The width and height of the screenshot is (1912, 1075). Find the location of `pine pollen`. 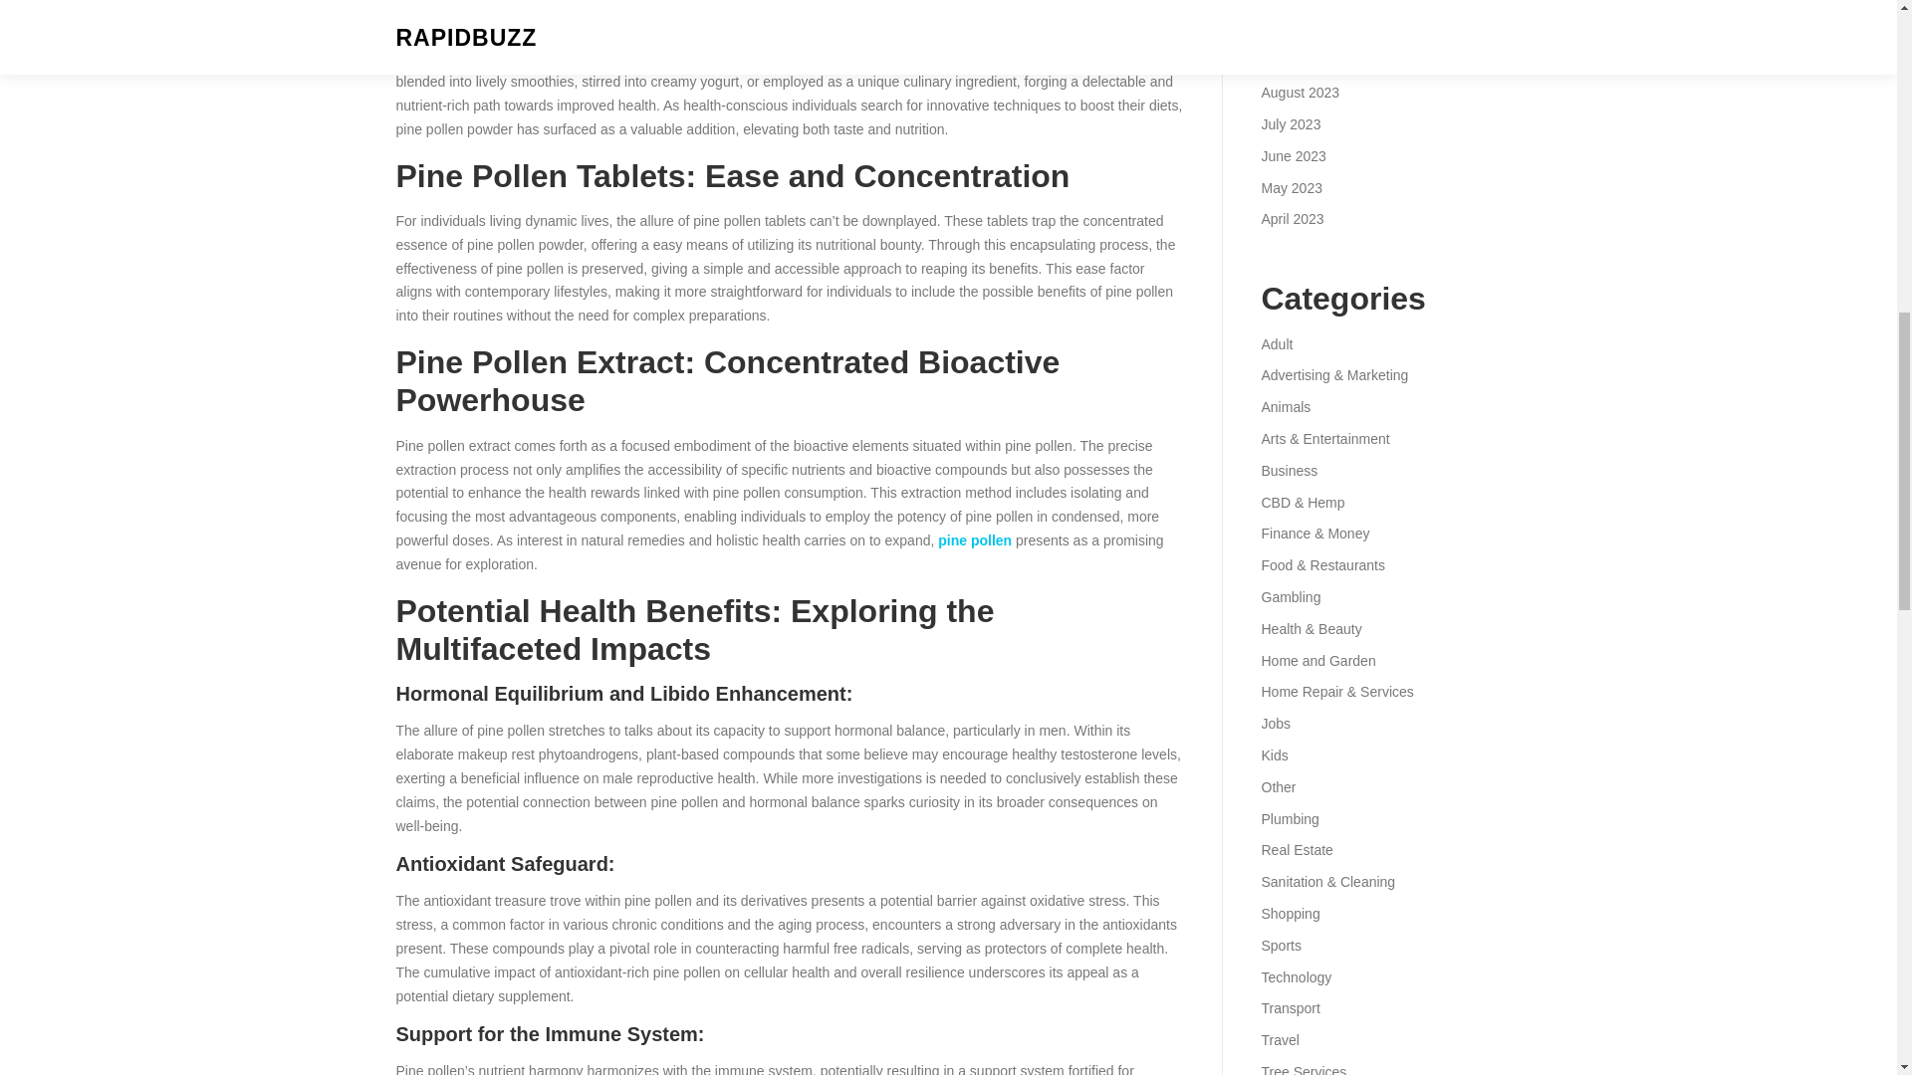

pine pollen is located at coordinates (974, 539).